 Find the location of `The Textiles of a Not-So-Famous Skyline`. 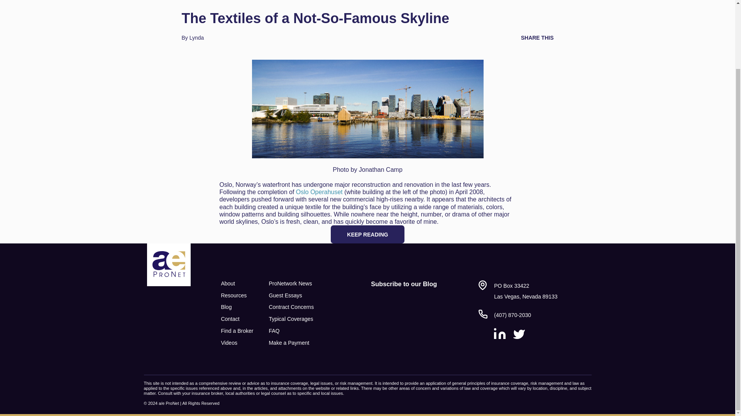

The Textiles of a Not-So-Famous Skyline is located at coordinates (315, 18).